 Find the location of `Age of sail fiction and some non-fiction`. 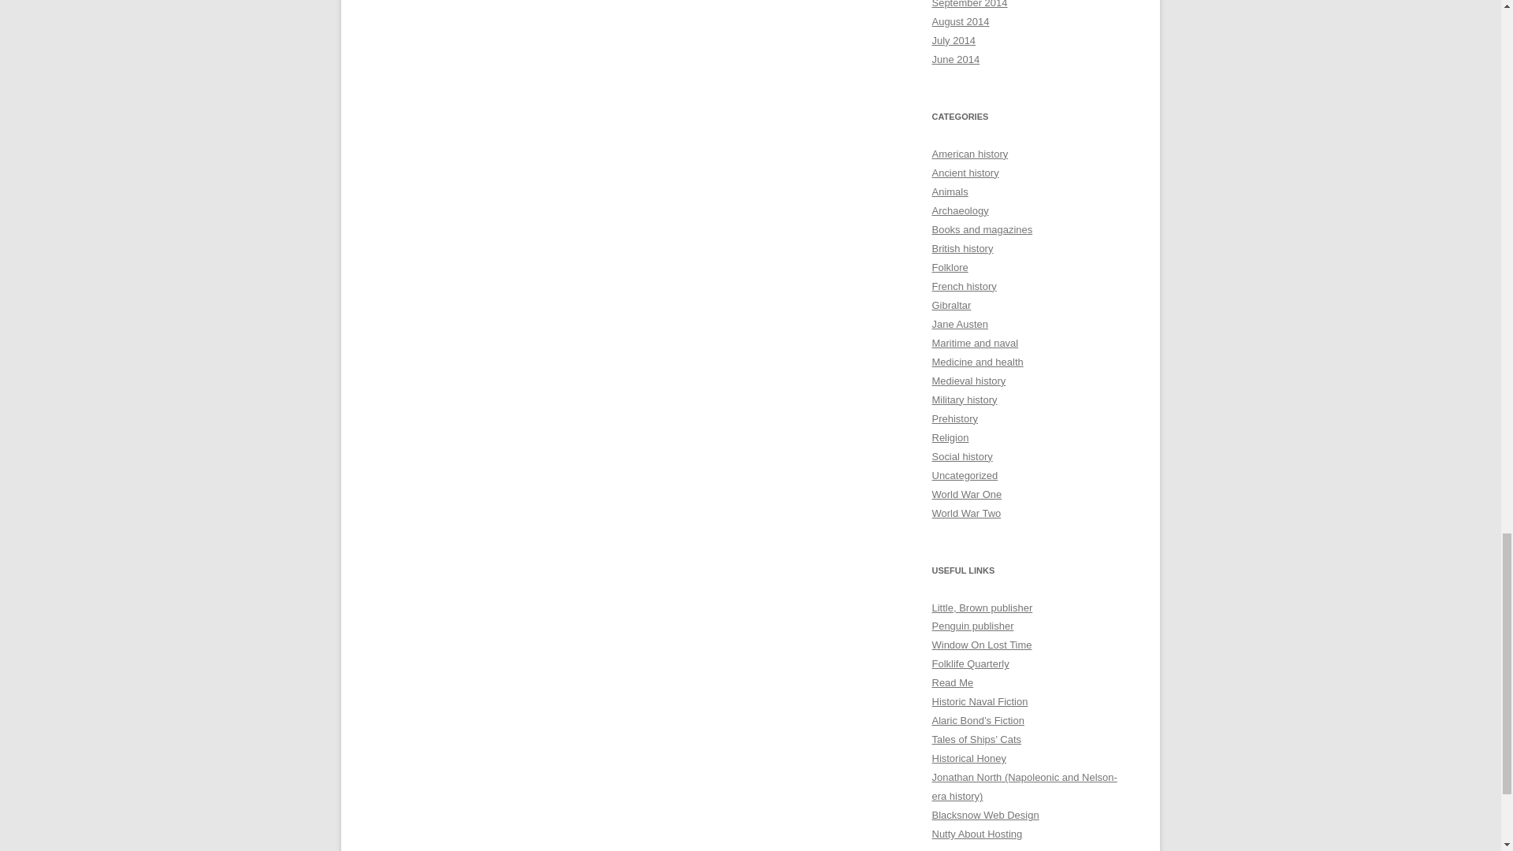

Age of sail fiction and some non-fiction is located at coordinates (979, 701).